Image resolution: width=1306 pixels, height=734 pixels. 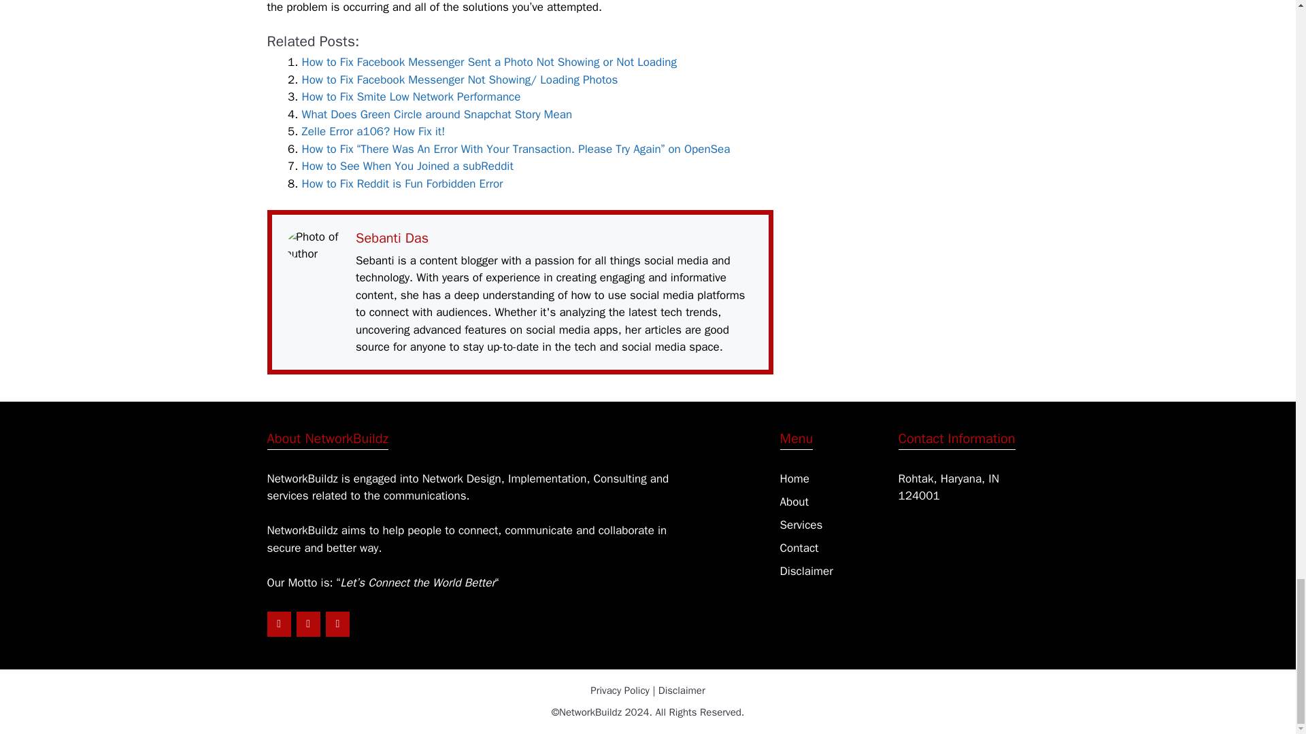 What do you see at coordinates (392, 238) in the screenshot?
I see `Sebanti Das` at bounding box center [392, 238].